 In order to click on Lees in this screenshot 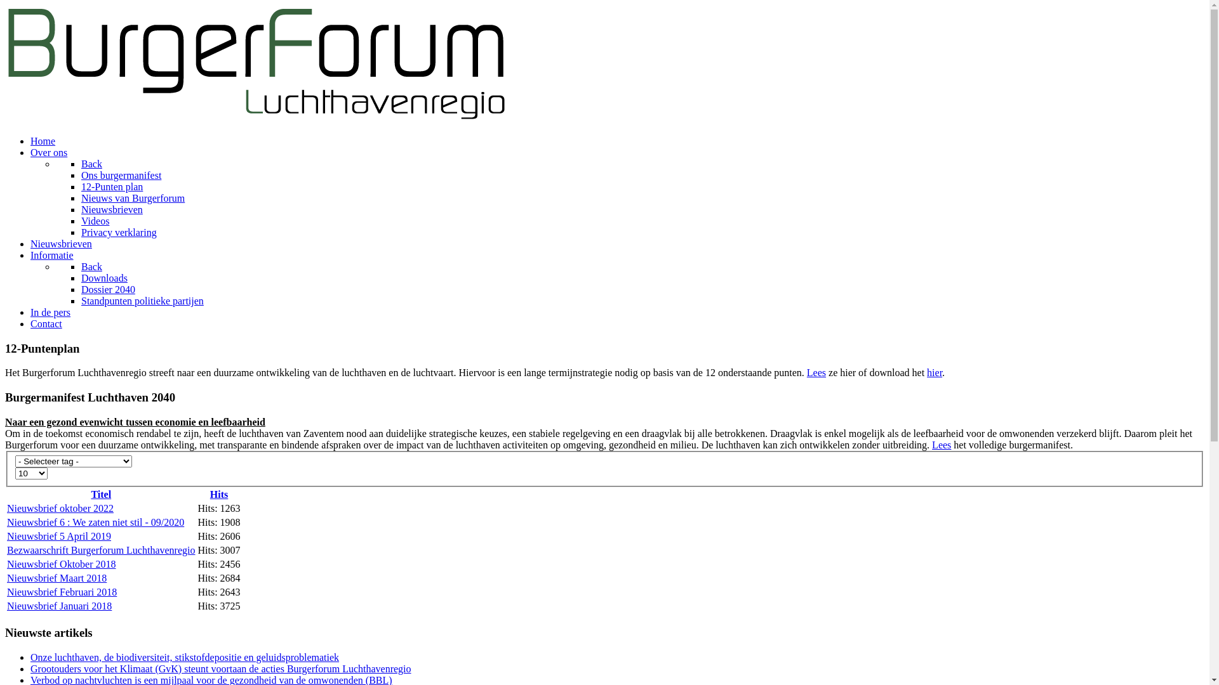, I will do `click(816, 373)`.